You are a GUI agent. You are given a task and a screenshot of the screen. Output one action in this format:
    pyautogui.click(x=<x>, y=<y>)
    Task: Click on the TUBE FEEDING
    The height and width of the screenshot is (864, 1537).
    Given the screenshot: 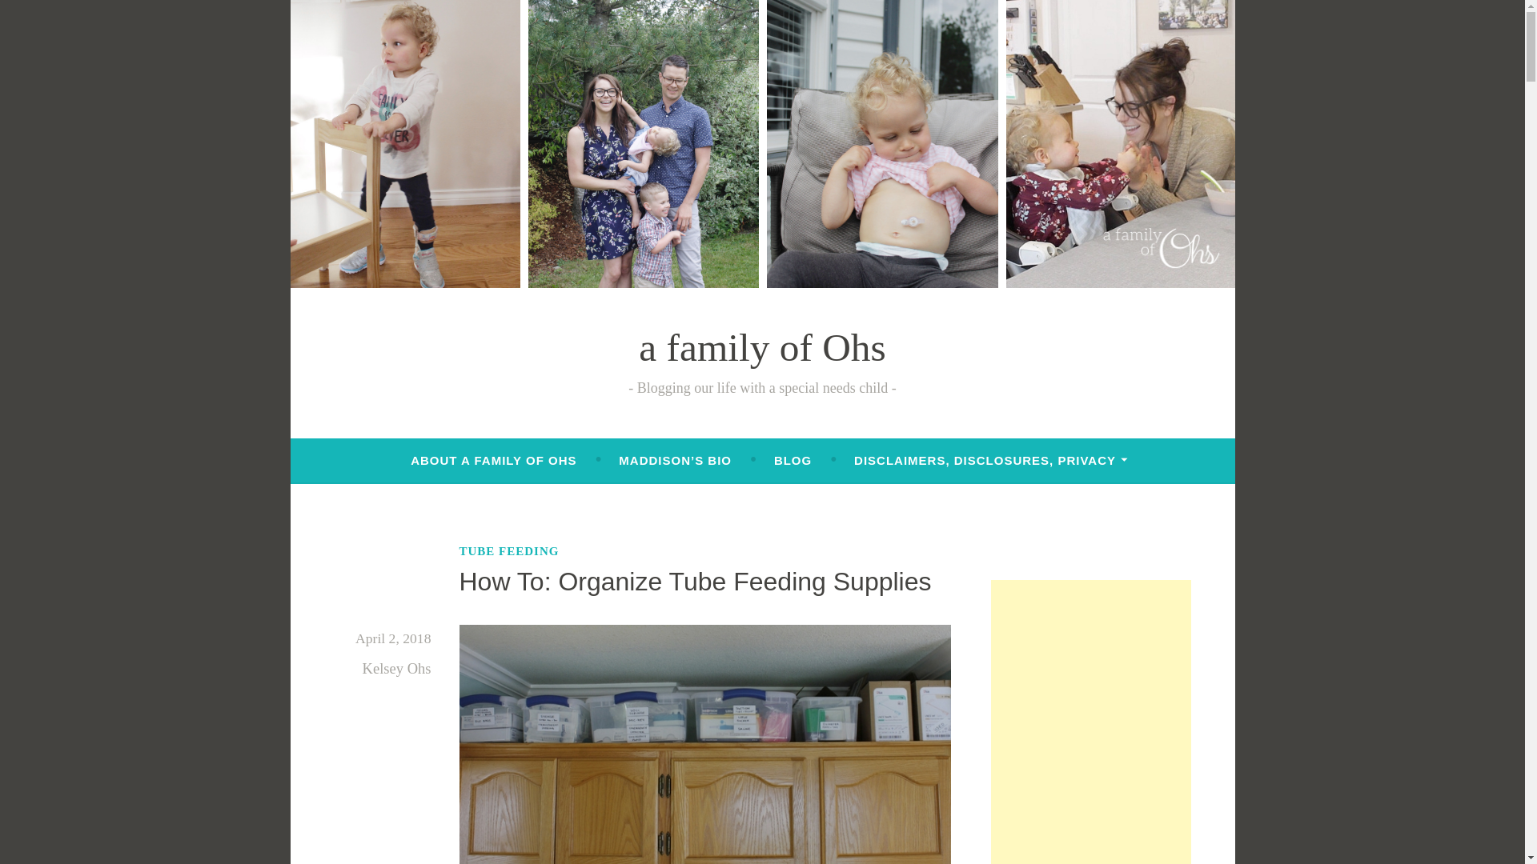 What is the action you would take?
    pyautogui.click(x=509, y=550)
    